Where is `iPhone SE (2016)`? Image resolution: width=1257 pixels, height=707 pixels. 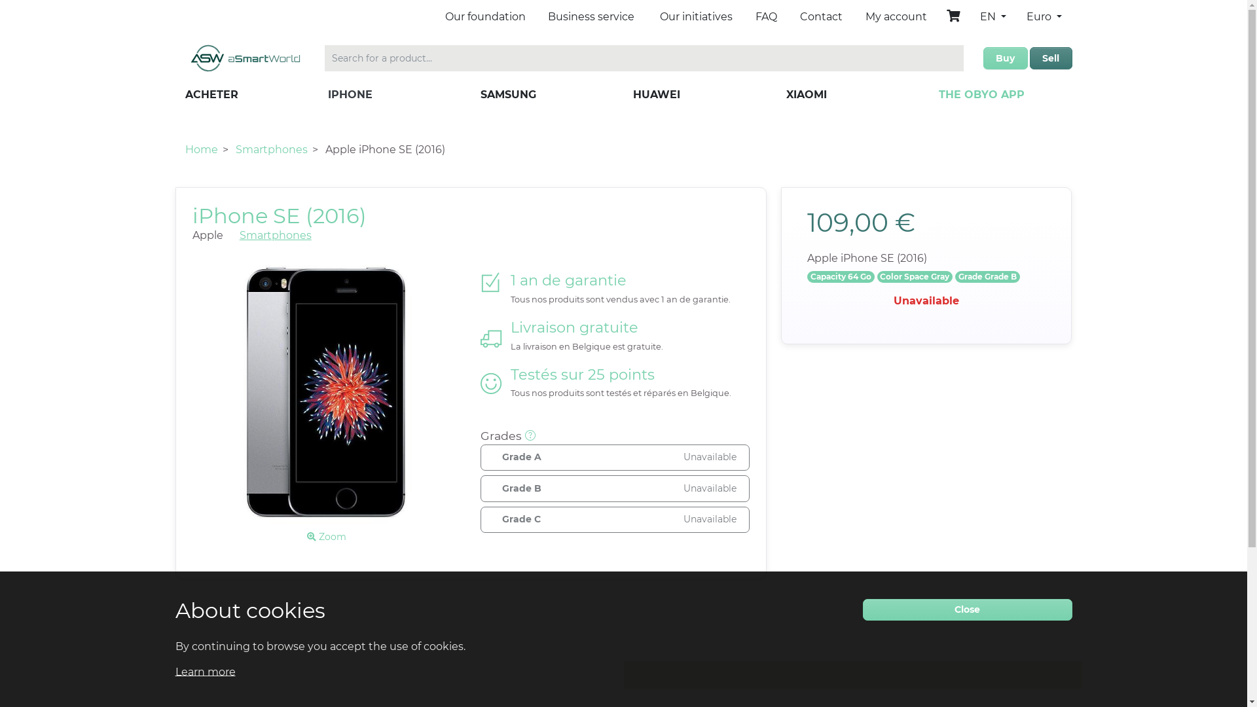 iPhone SE (2016) is located at coordinates (280, 216).